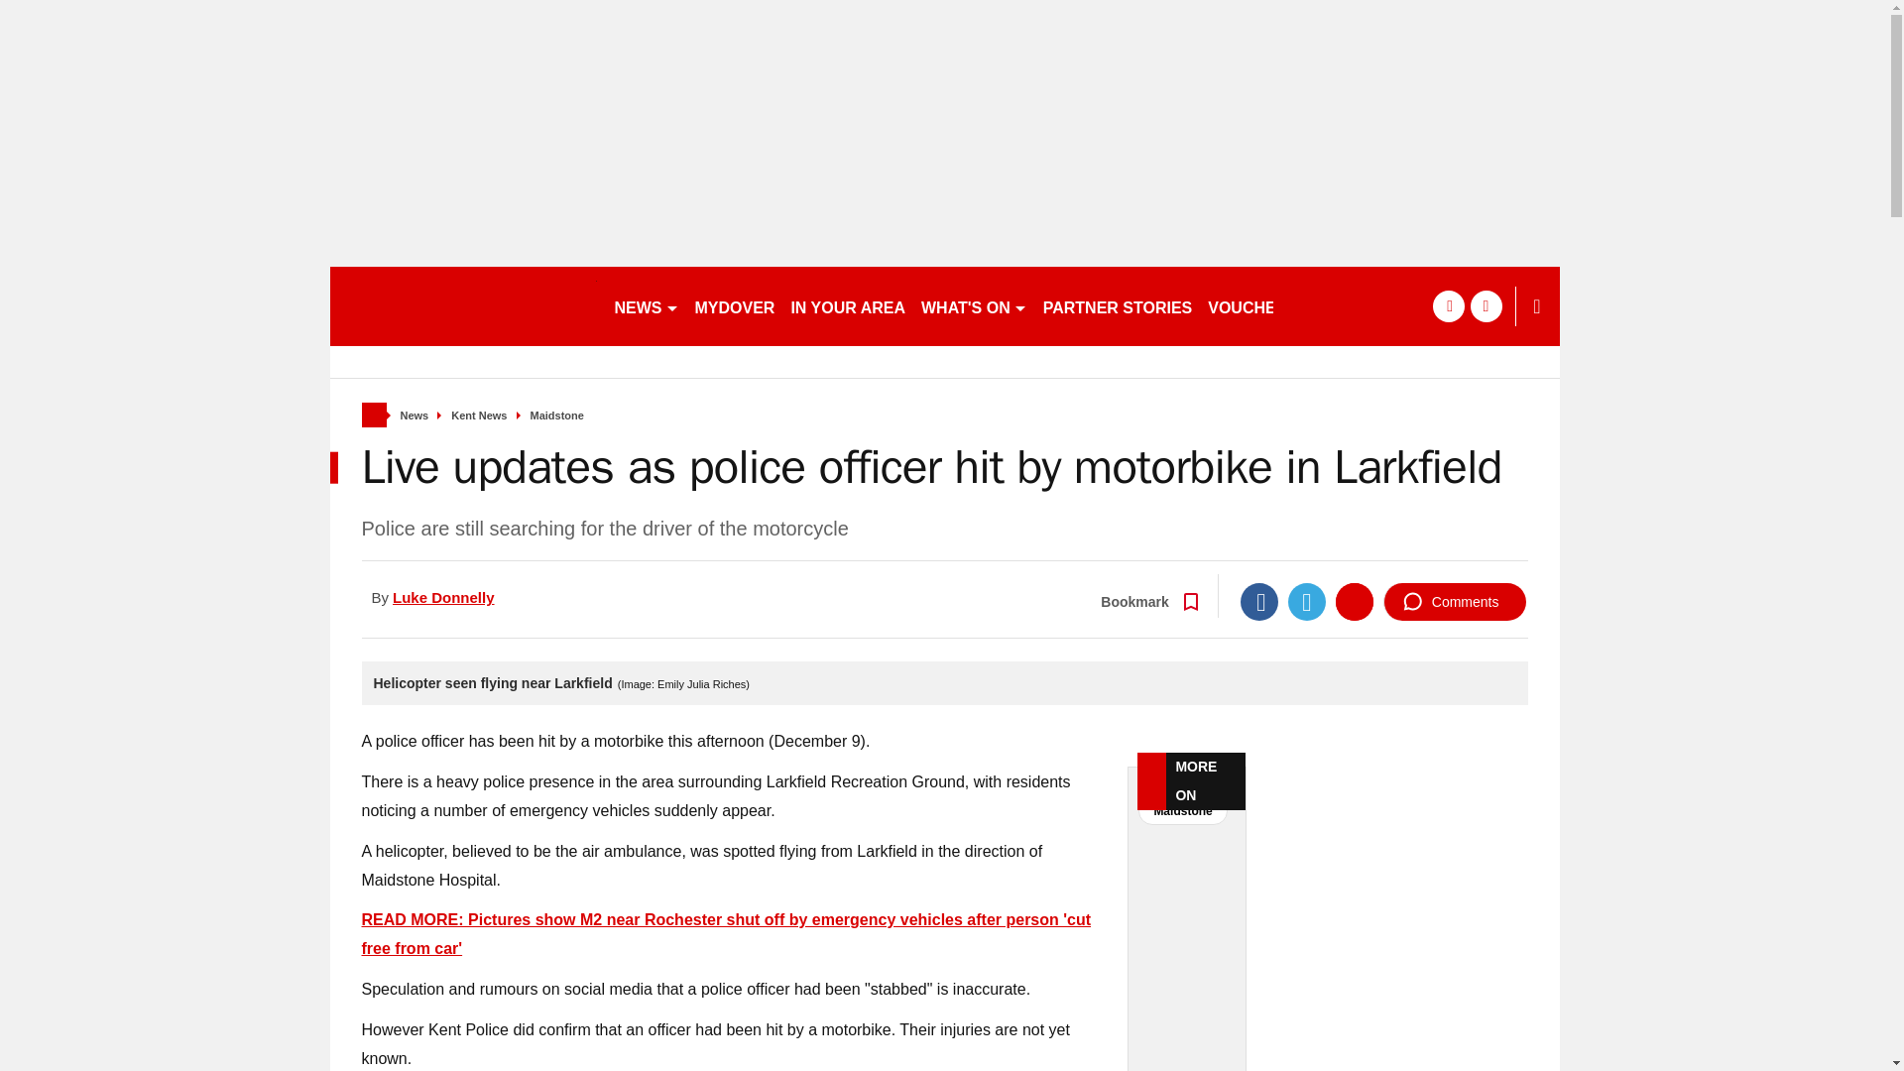 The height and width of the screenshot is (1071, 1904). I want to click on MYDOVER, so click(734, 305).